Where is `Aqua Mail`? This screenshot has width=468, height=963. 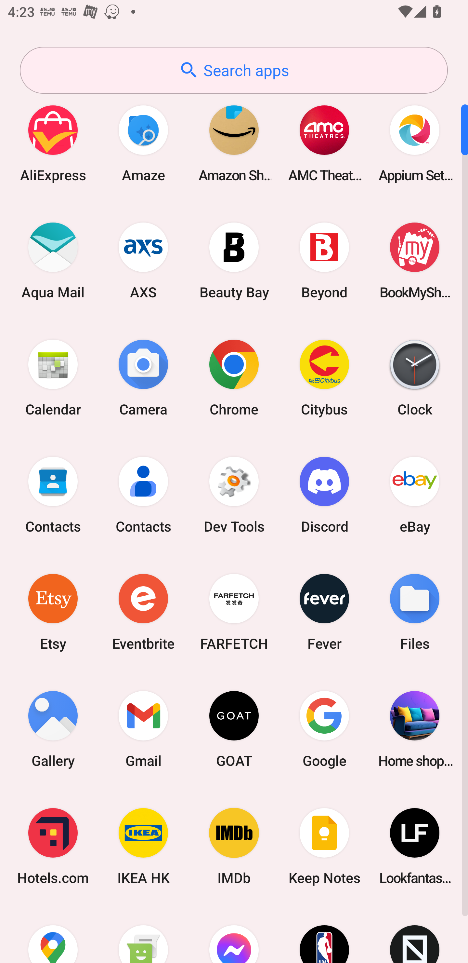
Aqua Mail is located at coordinates (53, 260).